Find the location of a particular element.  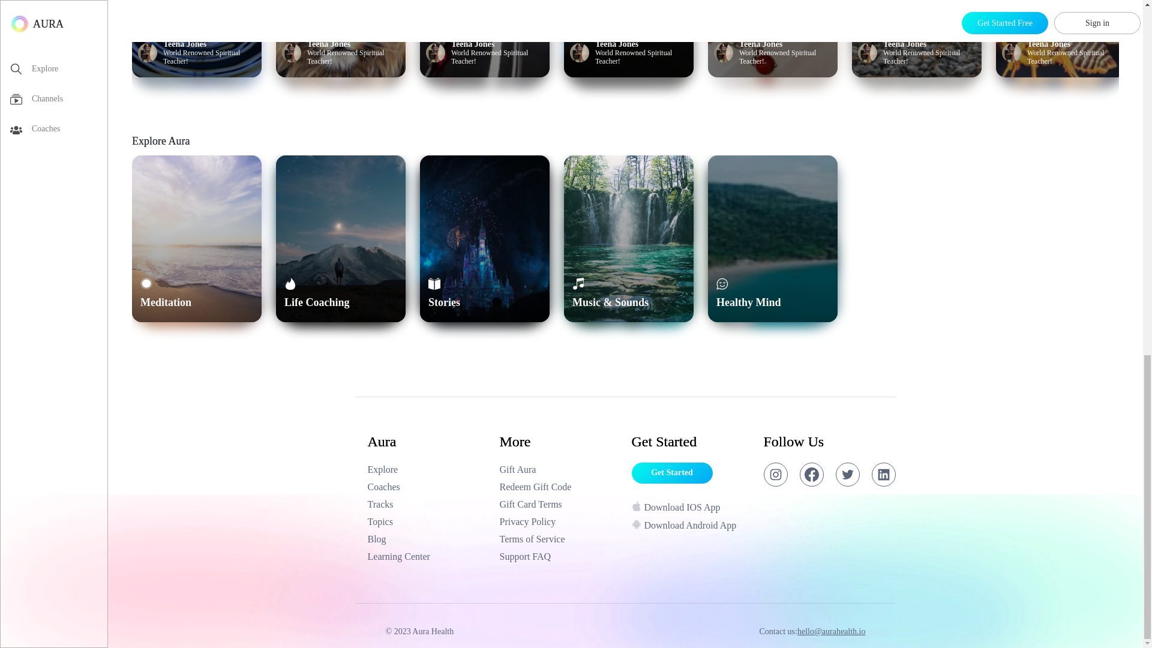

Explore is located at coordinates (427, 469).